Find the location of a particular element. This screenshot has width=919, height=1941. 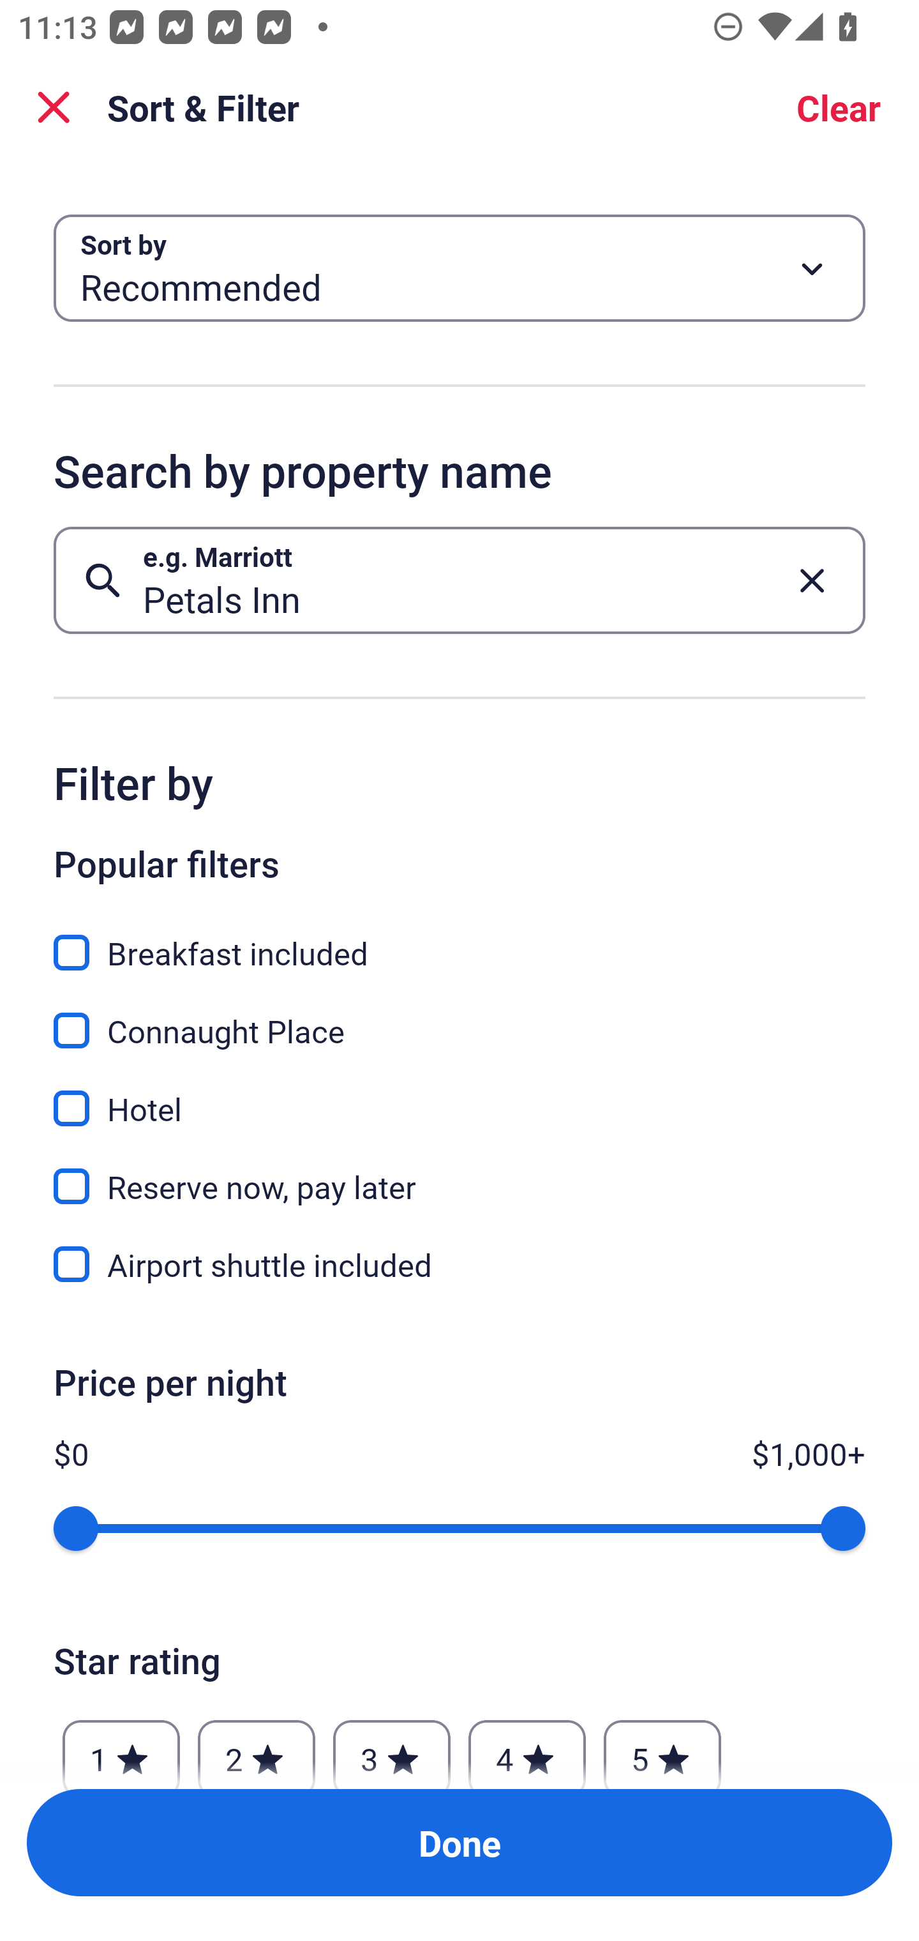

Apply and close Sort and Filter Done is located at coordinates (459, 1843).